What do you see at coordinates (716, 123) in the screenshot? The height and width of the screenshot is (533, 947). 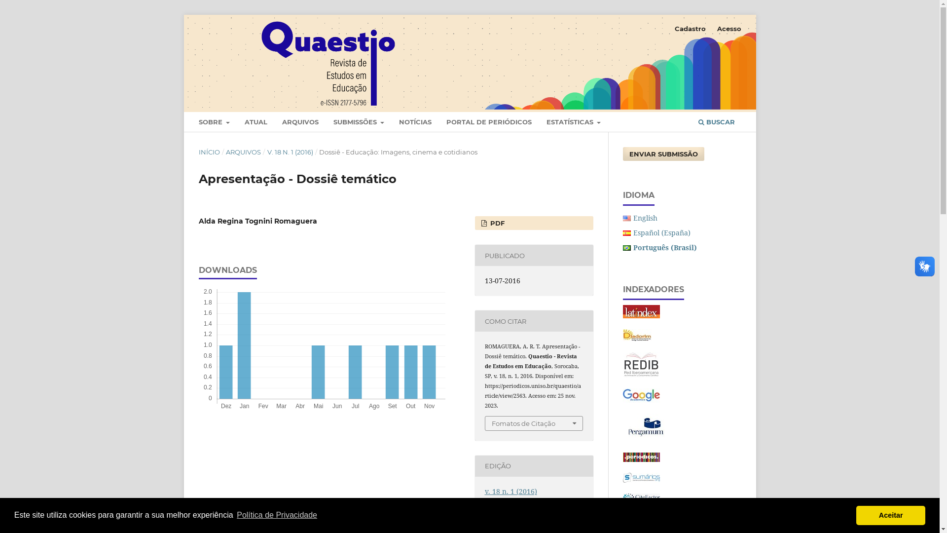 I see `BUSCAR` at bounding box center [716, 123].